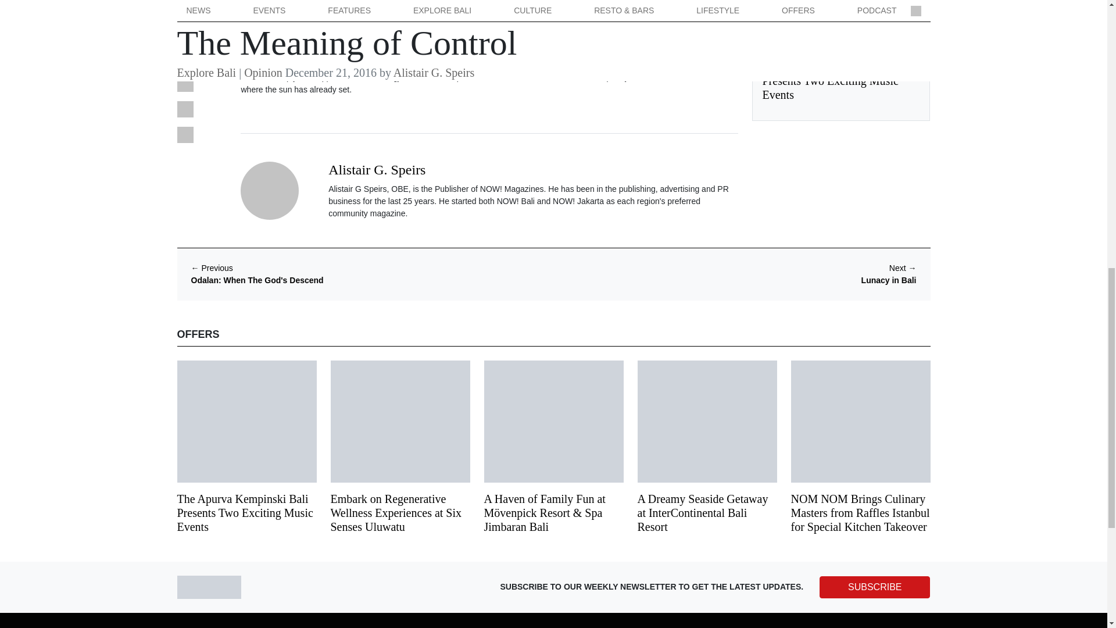  I want to click on Experience Offers, so click(794, 48).